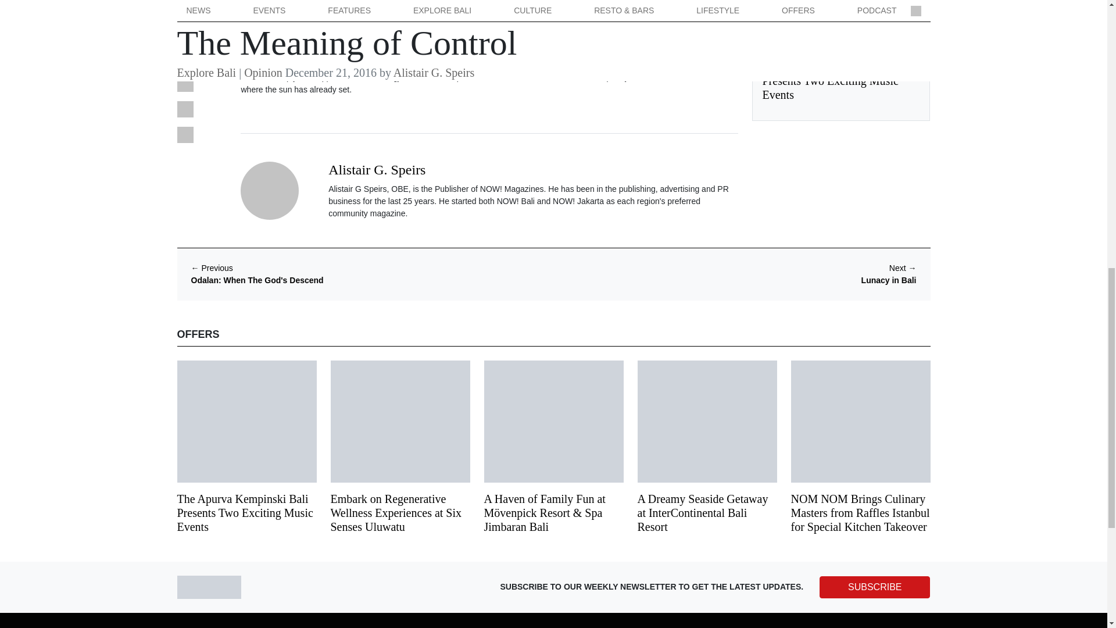  I want to click on Experience Offers, so click(794, 48).